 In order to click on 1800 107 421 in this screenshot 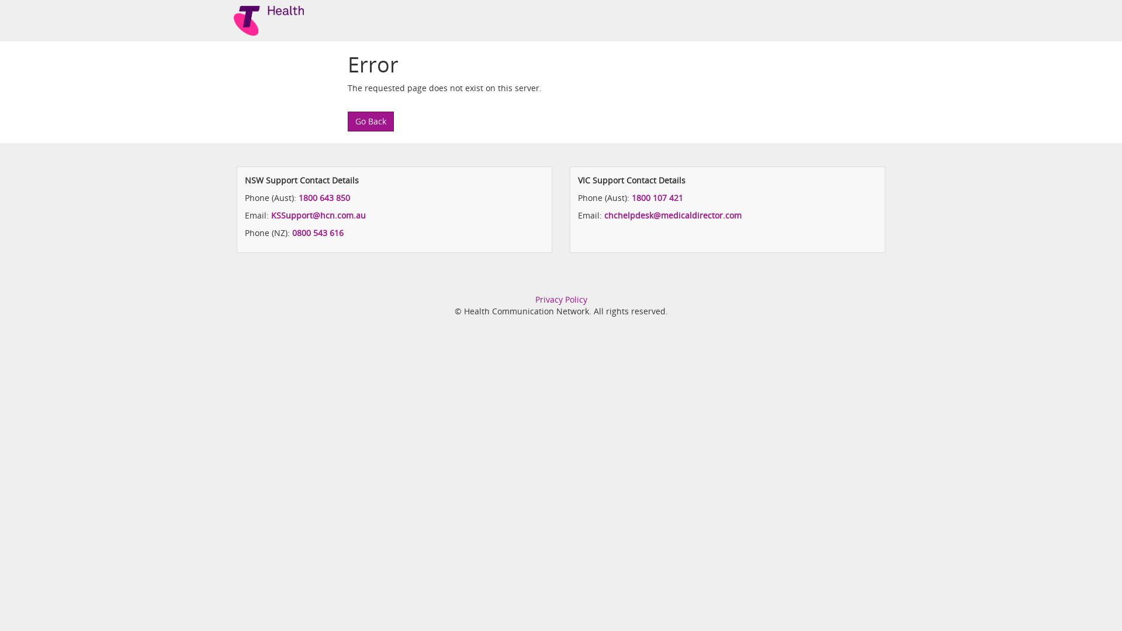, I will do `click(657, 197)`.